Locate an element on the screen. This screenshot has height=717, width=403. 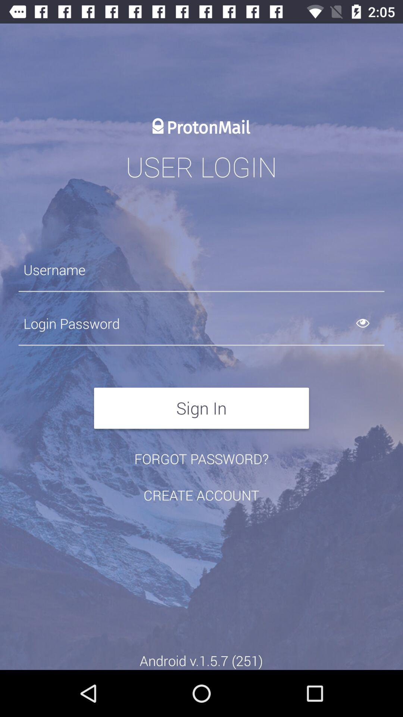
select the forgot password? item is located at coordinates (201, 459).